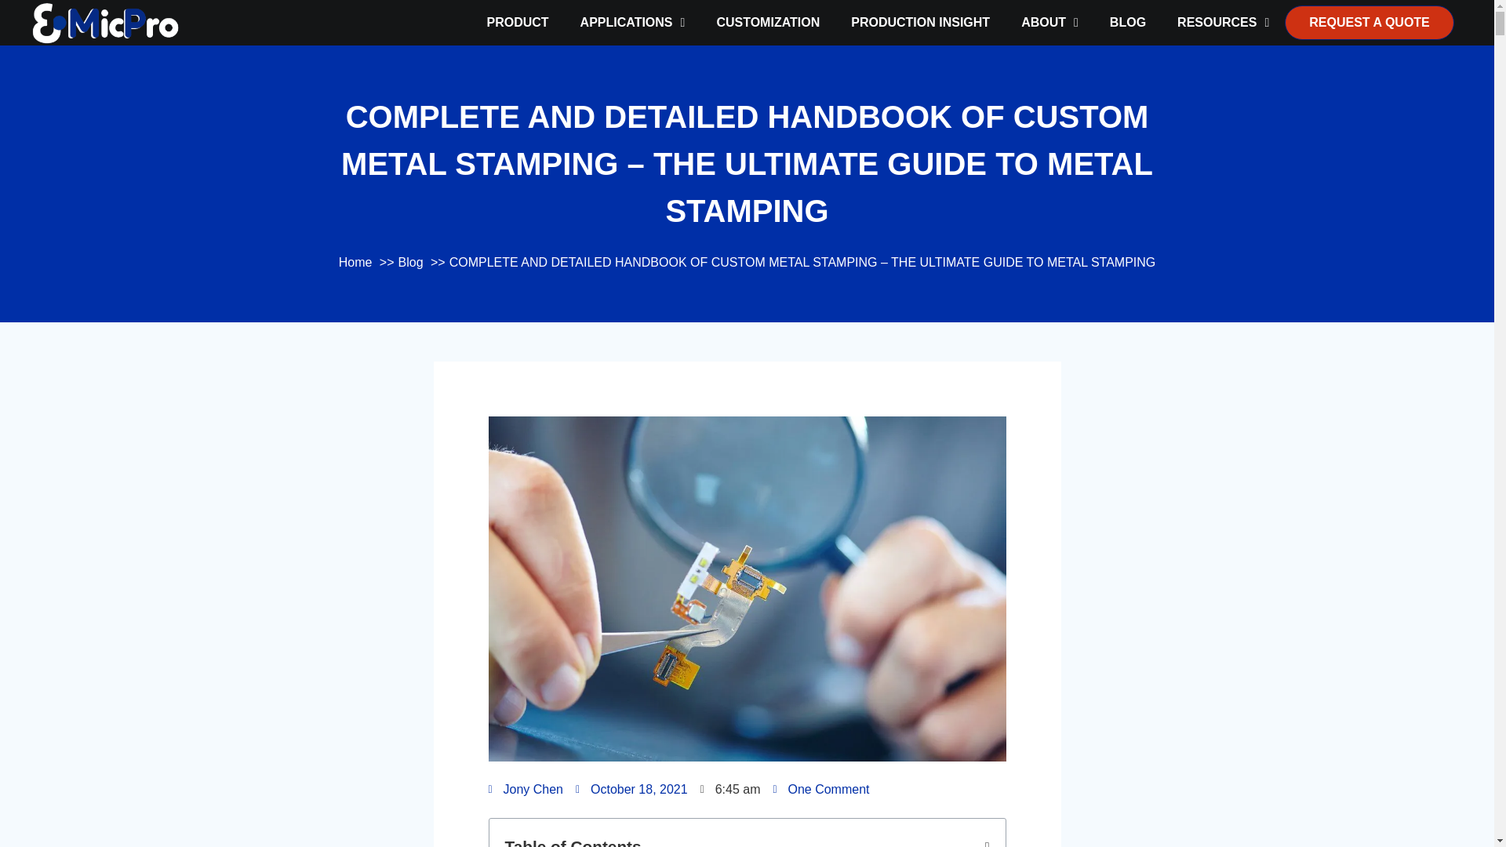 Image resolution: width=1506 pixels, height=847 pixels. Describe the element at coordinates (921, 23) in the screenshot. I see `PRODUCTION INSIGHT` at that location.